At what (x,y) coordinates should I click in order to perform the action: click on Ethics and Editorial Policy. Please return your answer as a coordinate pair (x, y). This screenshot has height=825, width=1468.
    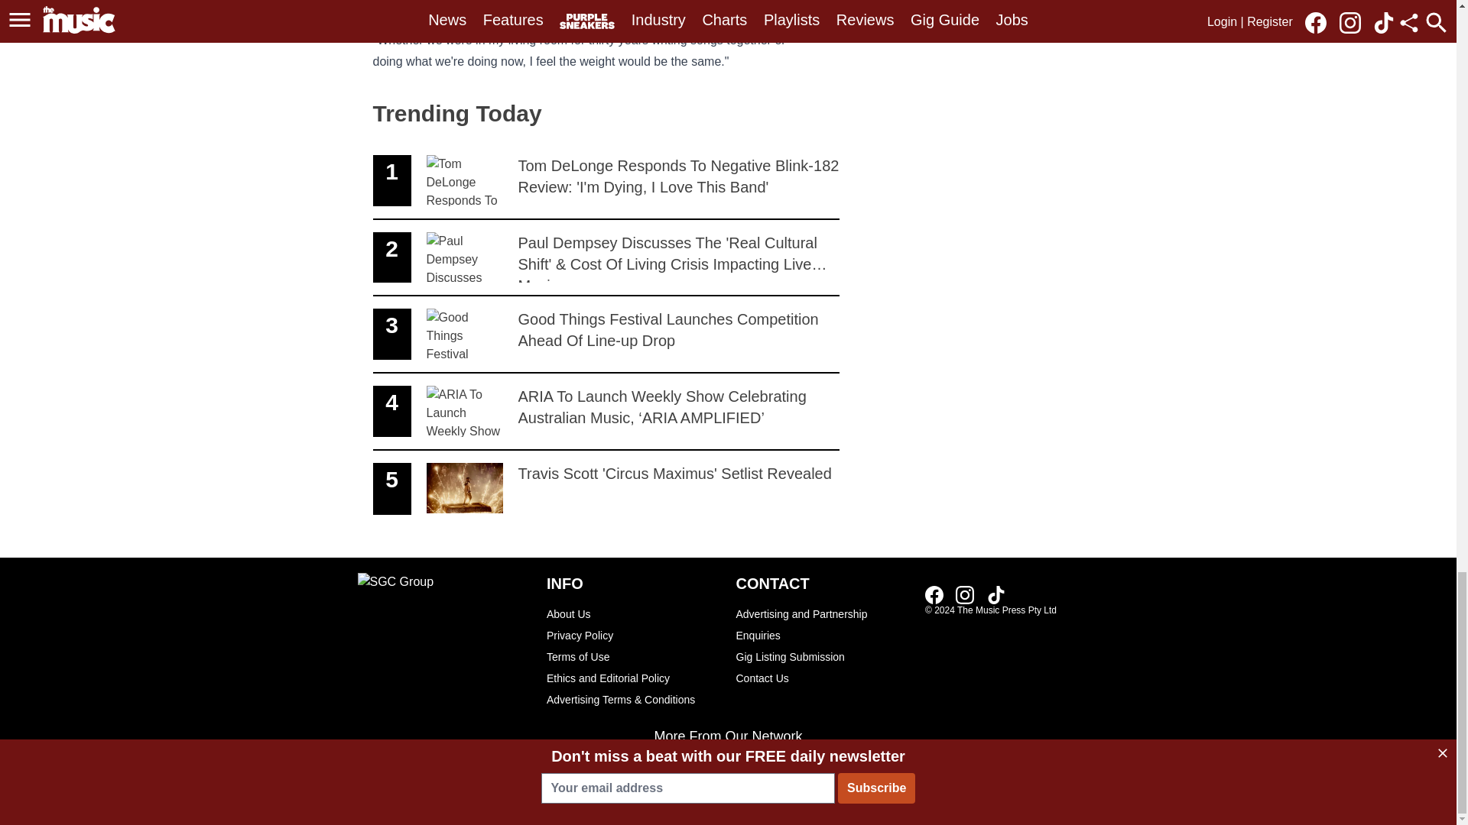
    Looking at the image, I should click on (823, 624).